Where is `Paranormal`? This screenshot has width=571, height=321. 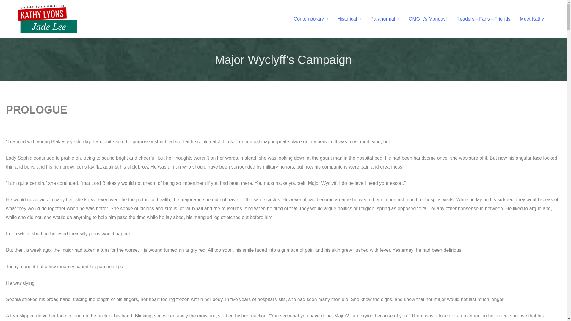 Paranormal is located at coordinates (385, 19).